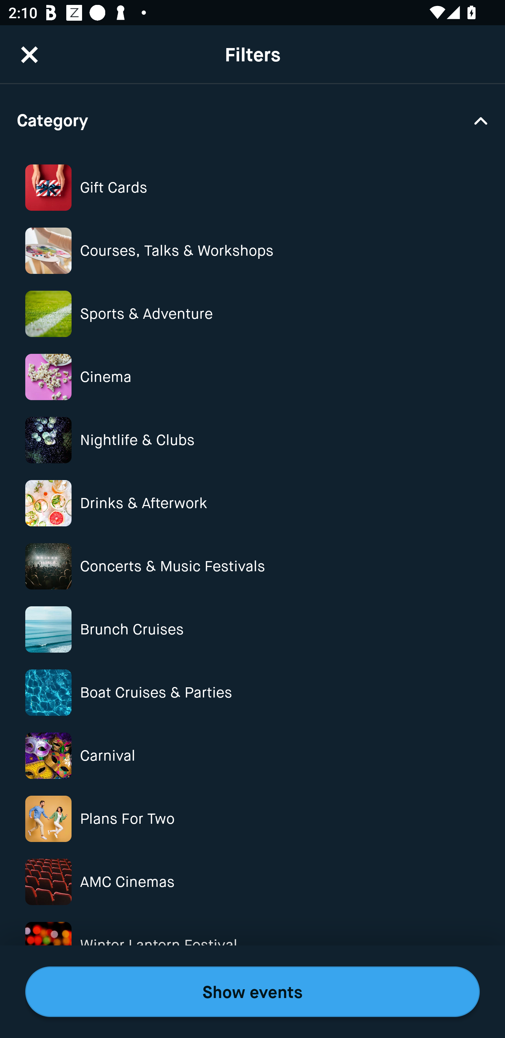  What do you see at coordinates (252, 755) in the screenshot?
I see `Category Image Carnival` at bounding box center [252, 755].